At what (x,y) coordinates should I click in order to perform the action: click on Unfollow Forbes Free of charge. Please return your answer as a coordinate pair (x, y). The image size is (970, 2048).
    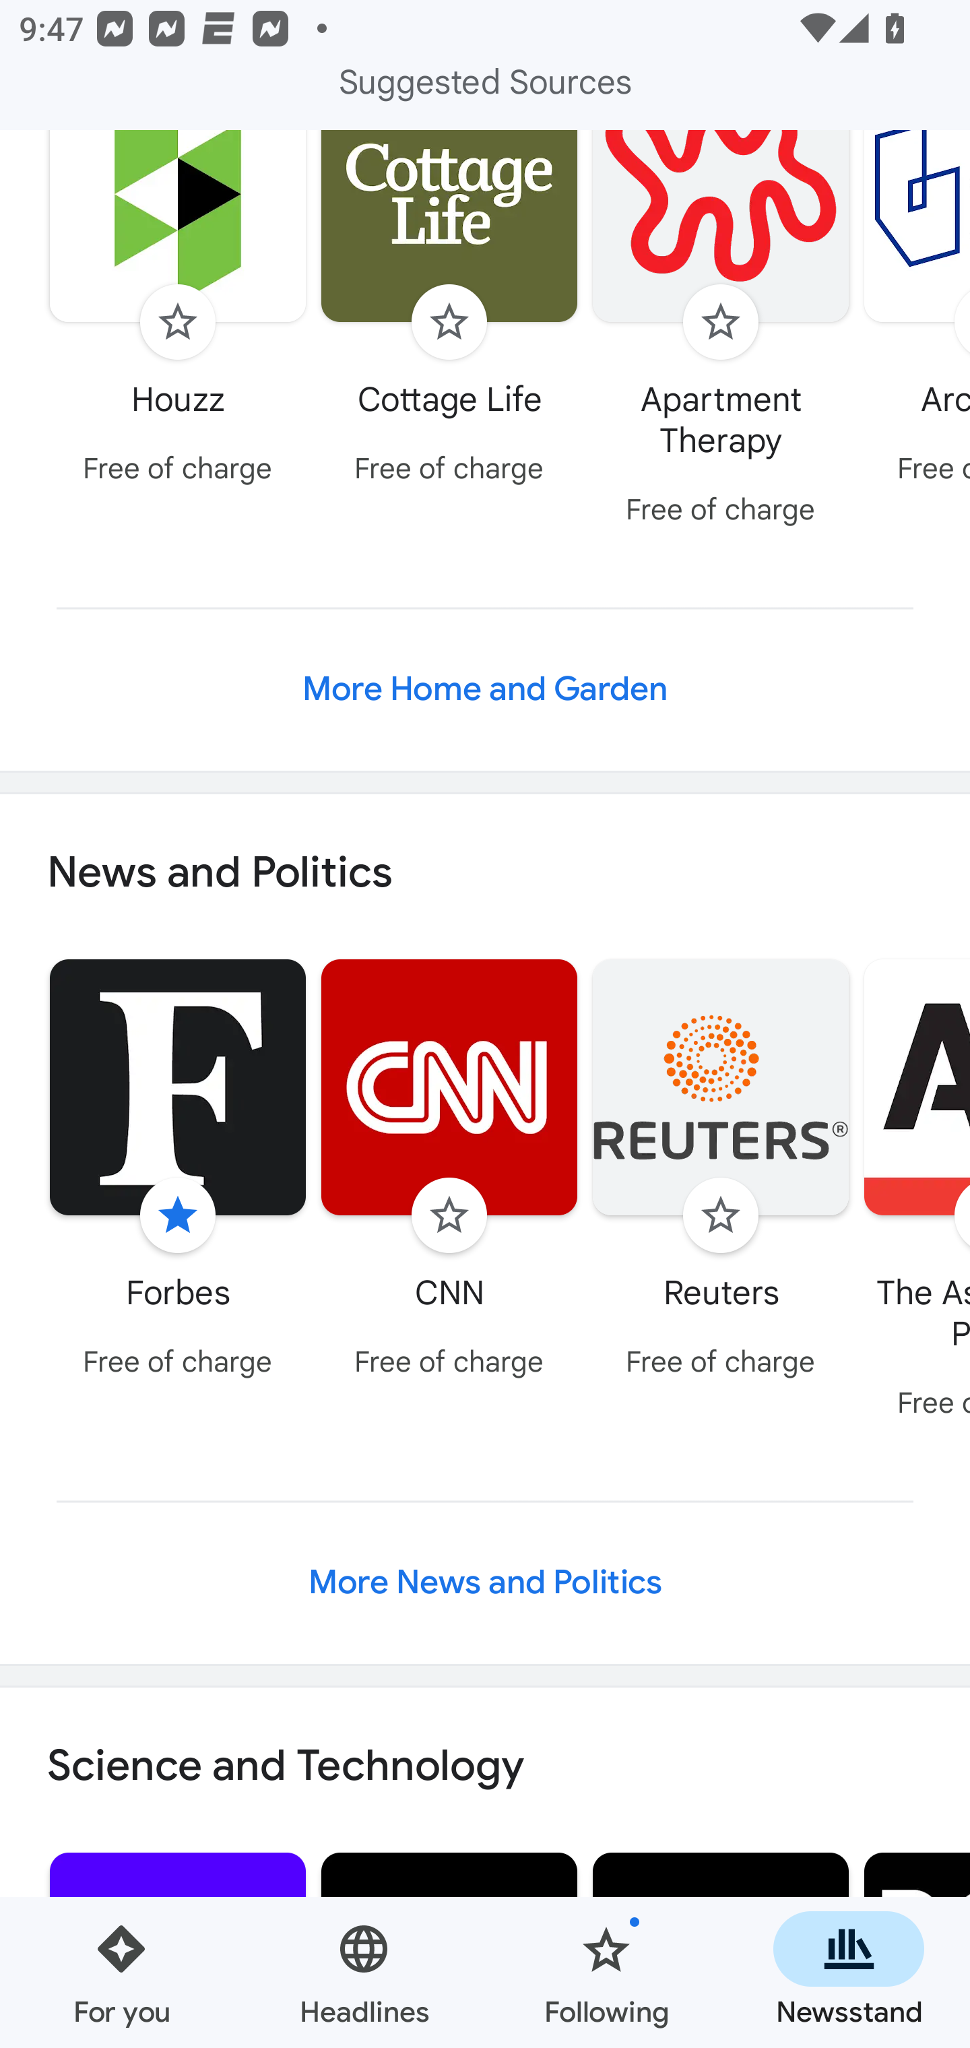
    Looking at the image, I should click on (178, 1172).